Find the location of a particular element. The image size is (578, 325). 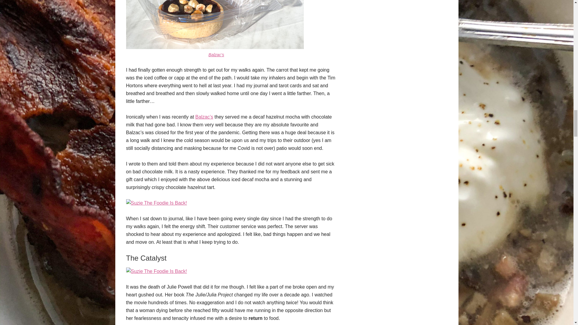

Suzie The Foodie Is Back! is located at coordinates (156, 203).